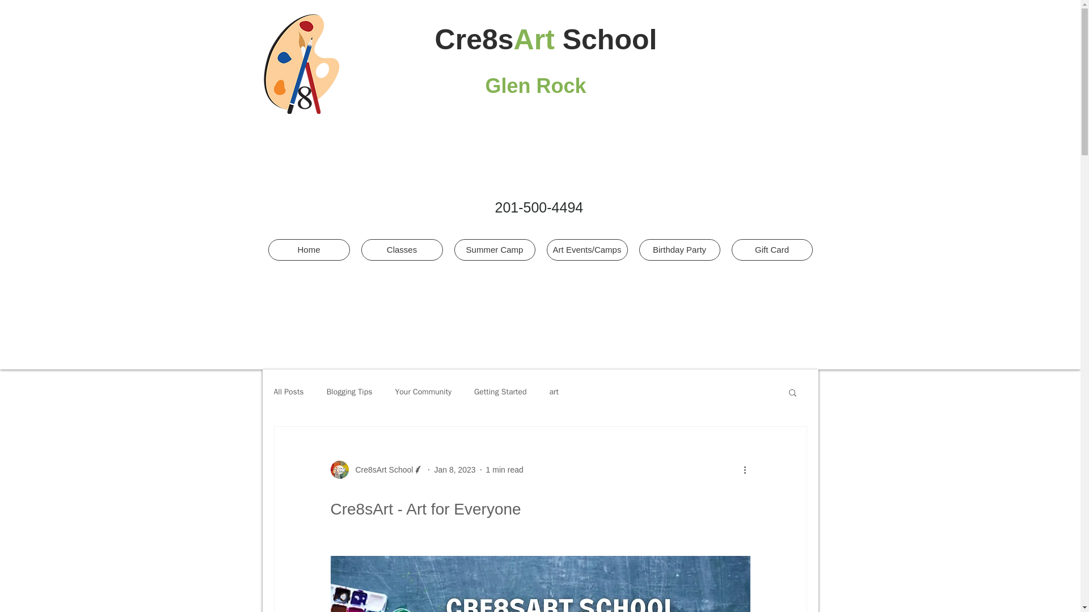  Describe the element at coordinates (454, 469) in the screenshot. I see `Jan 8, 2023` at that location.